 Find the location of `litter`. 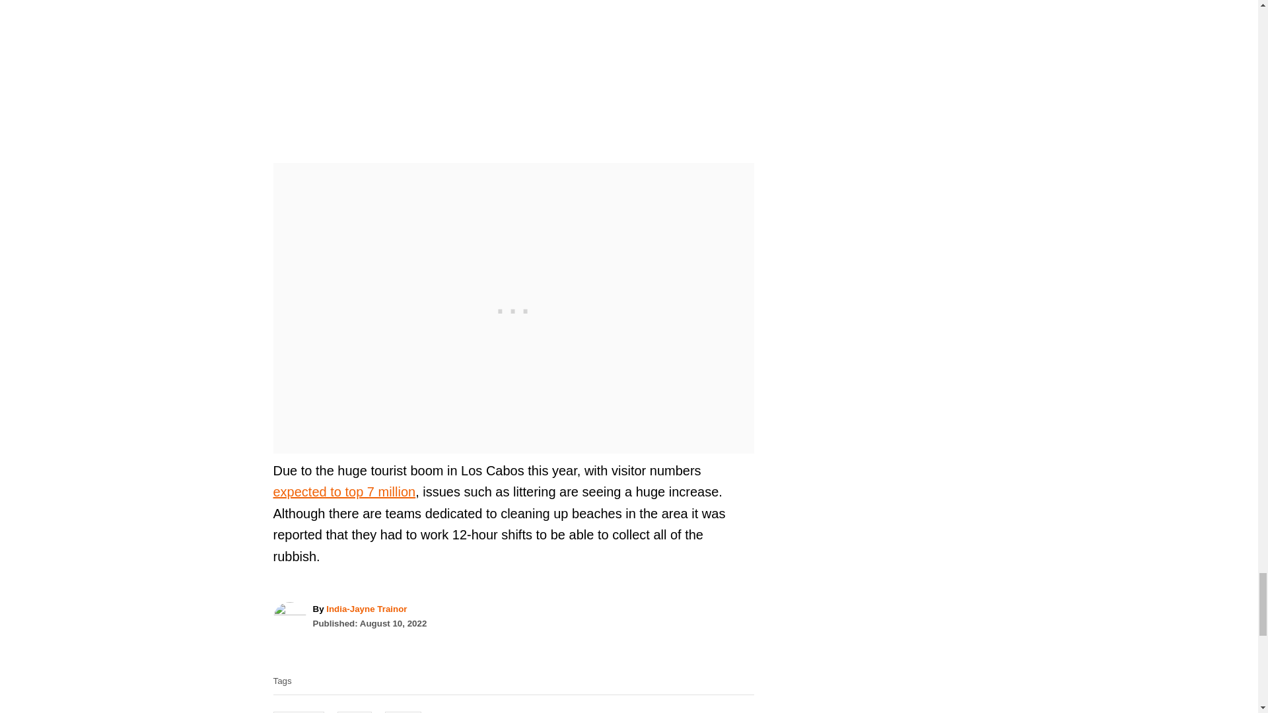

litter is located at coordinates (354, 712).